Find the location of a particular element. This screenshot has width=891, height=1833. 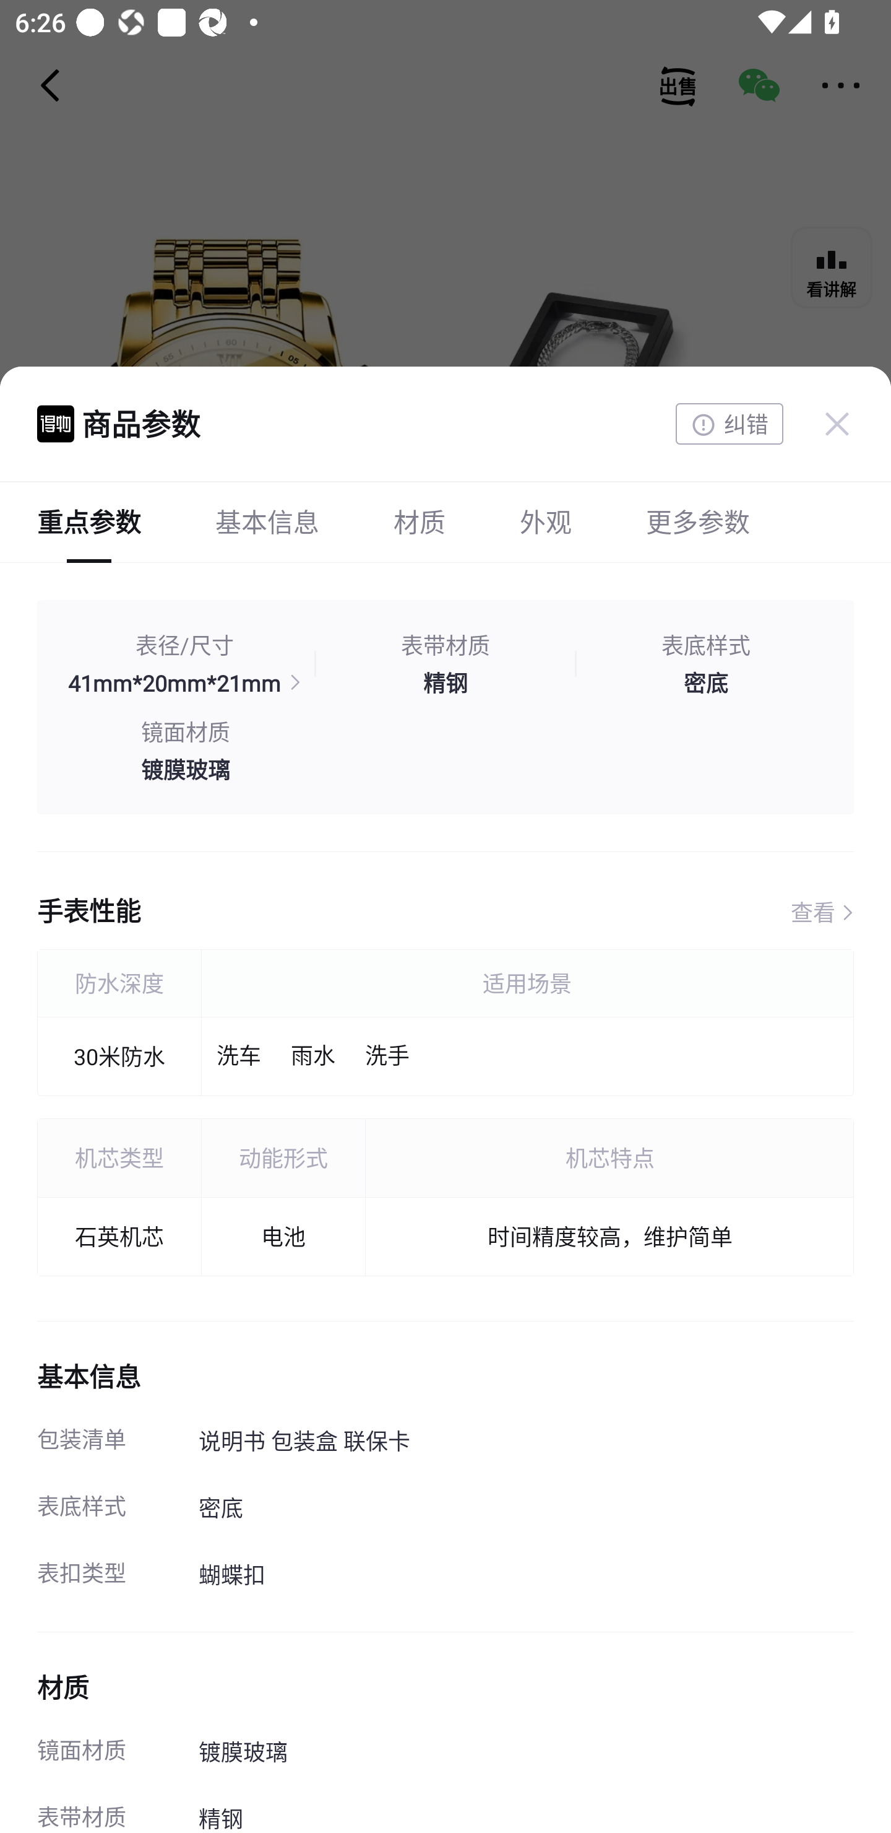

纠错 is located at coordinates (729, 424).